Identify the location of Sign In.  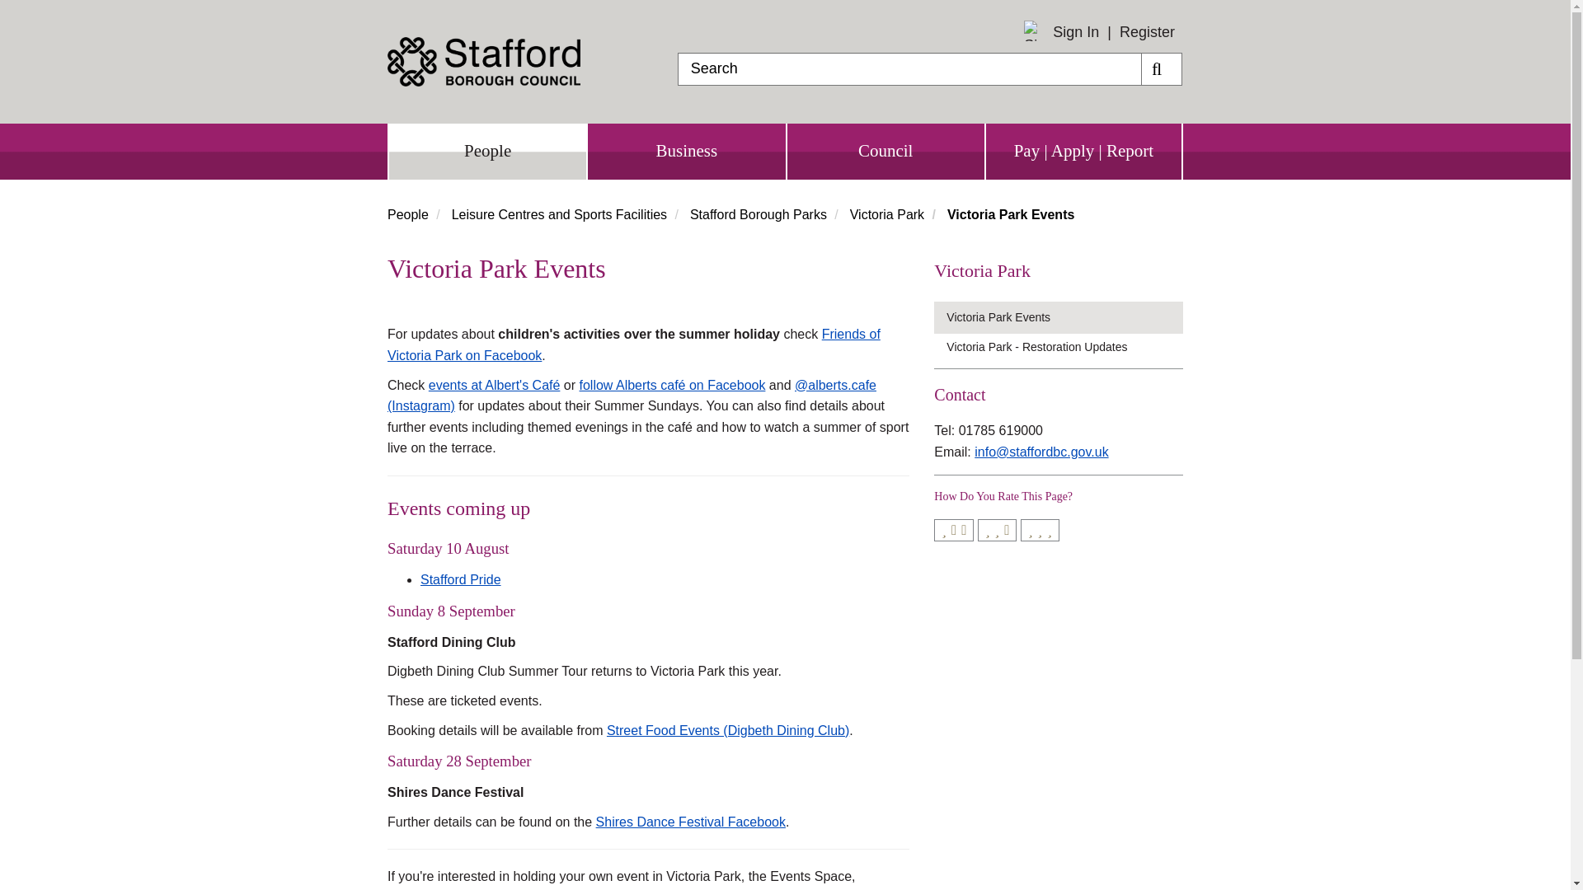
(1075, 32).